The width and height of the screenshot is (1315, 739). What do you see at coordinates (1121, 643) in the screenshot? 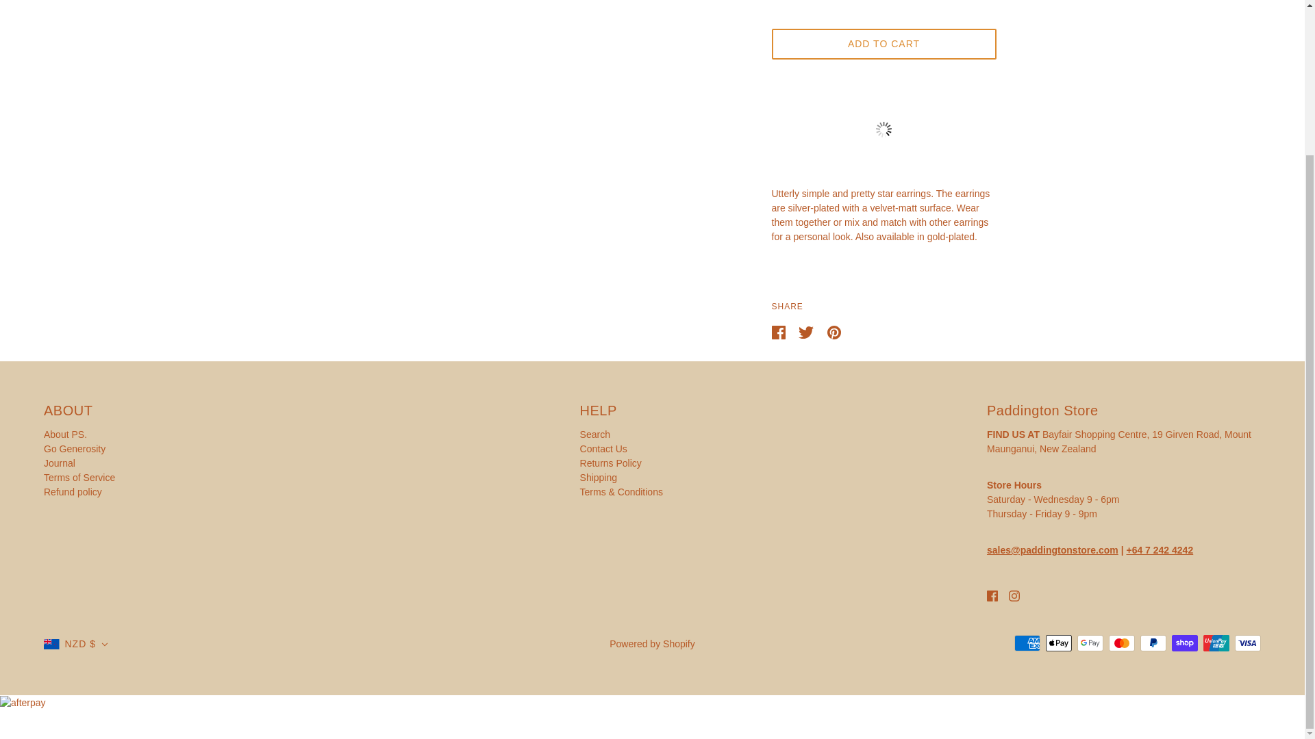
I see `Mastercard` at bounding box center [1121, 643].